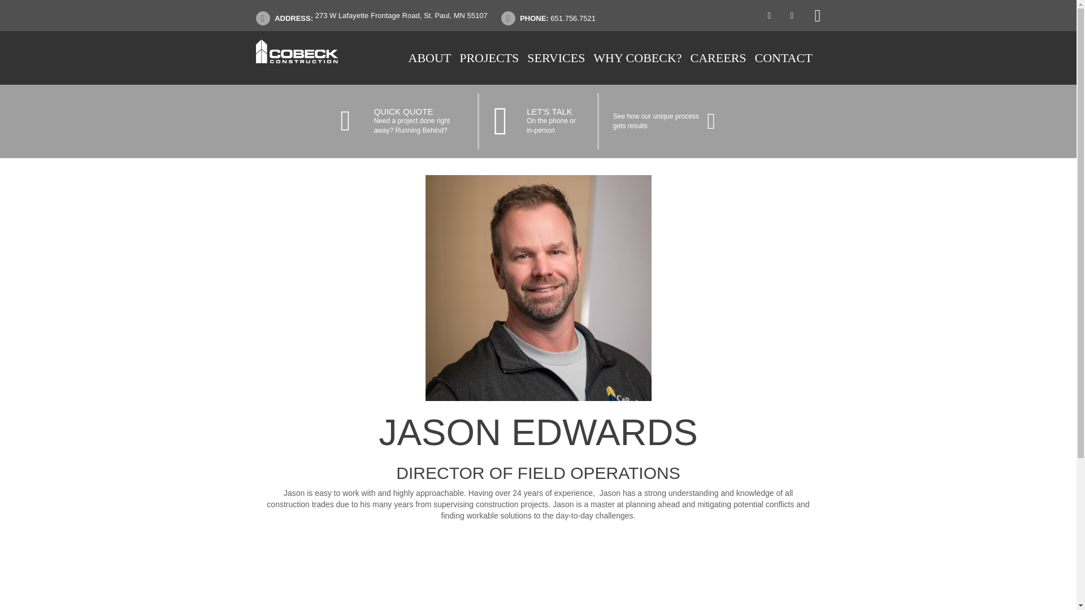 The height and width of the screenshot is (610, 1085). I want to click on PROJECTS, so click(488, 58).